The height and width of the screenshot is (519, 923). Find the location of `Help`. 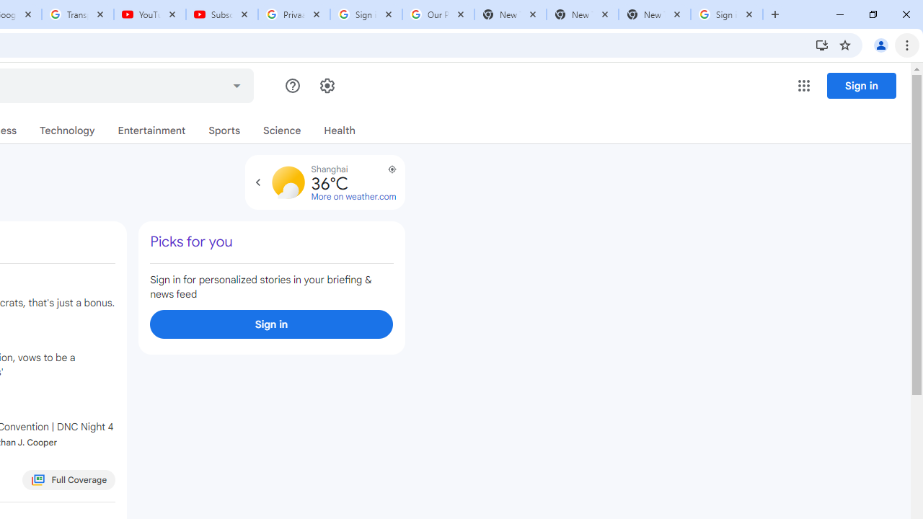

Help is located at coordinates (293, 86).